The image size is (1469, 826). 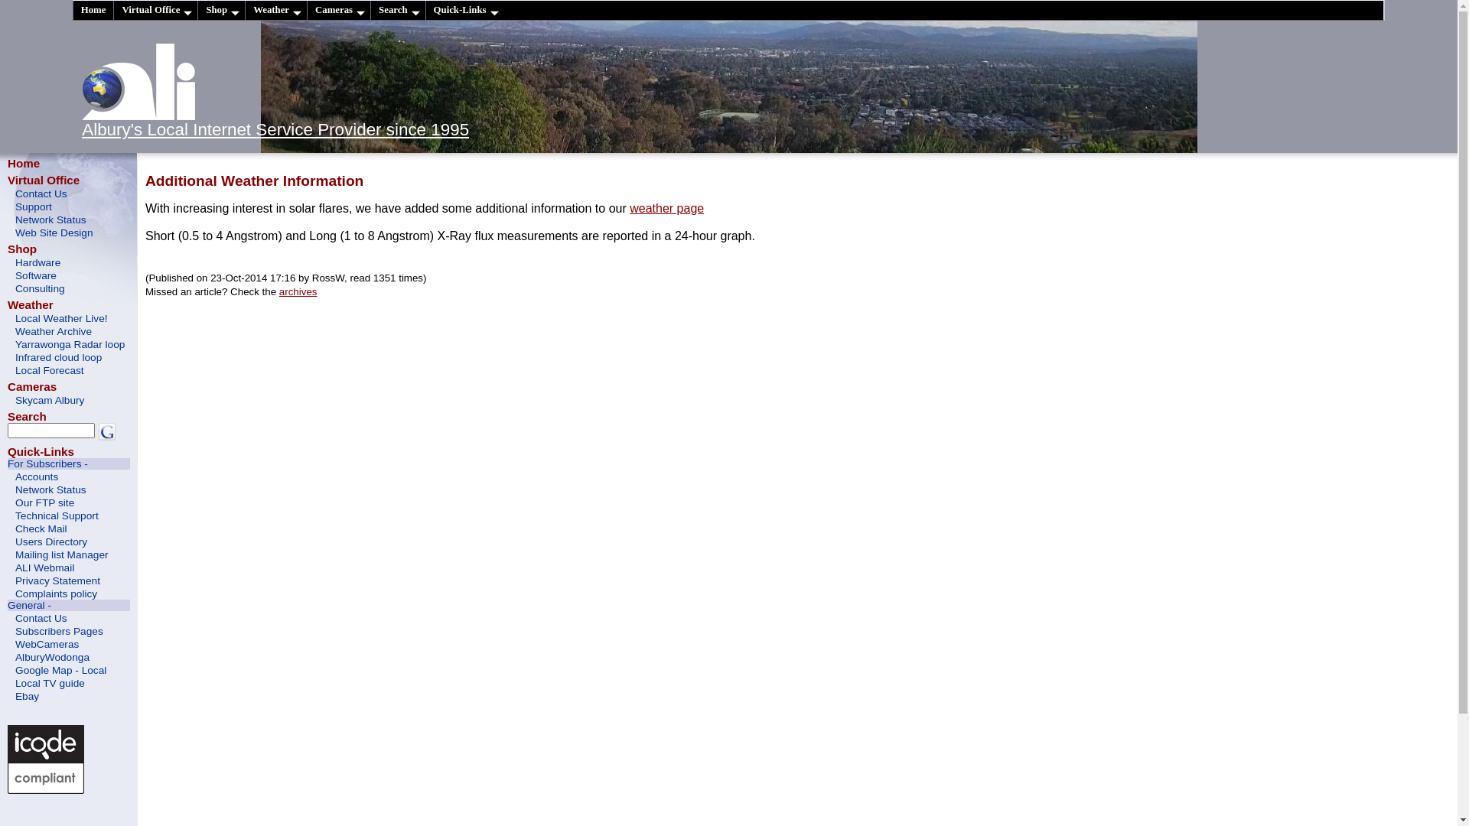 I want to click on Network Status, so click(x=69, y=489).